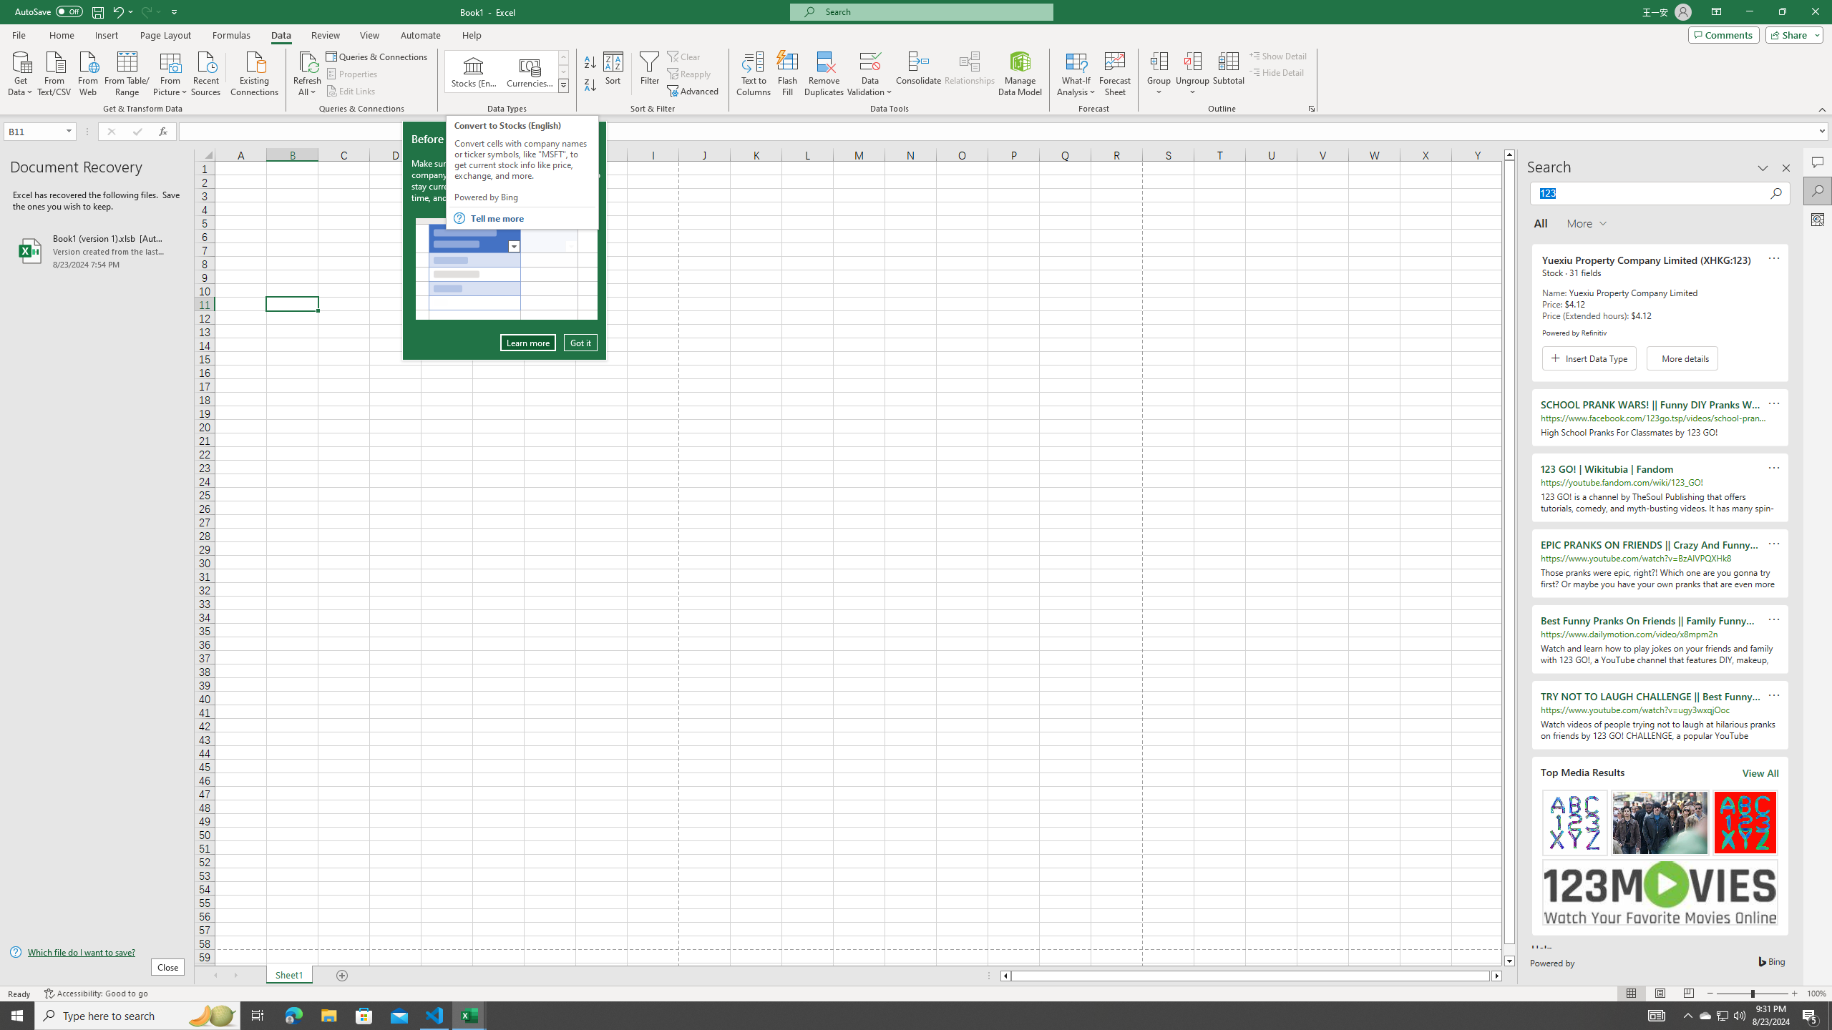 The image size is (1832, 1030). What do you see at coordinates (1739, 1016) in the screenshot?
I see `Q2790: 100%` at bounding box center [1739, 1016].